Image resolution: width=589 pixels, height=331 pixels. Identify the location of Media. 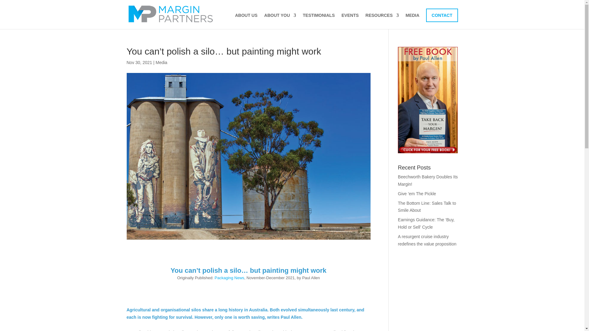
(161, 62).